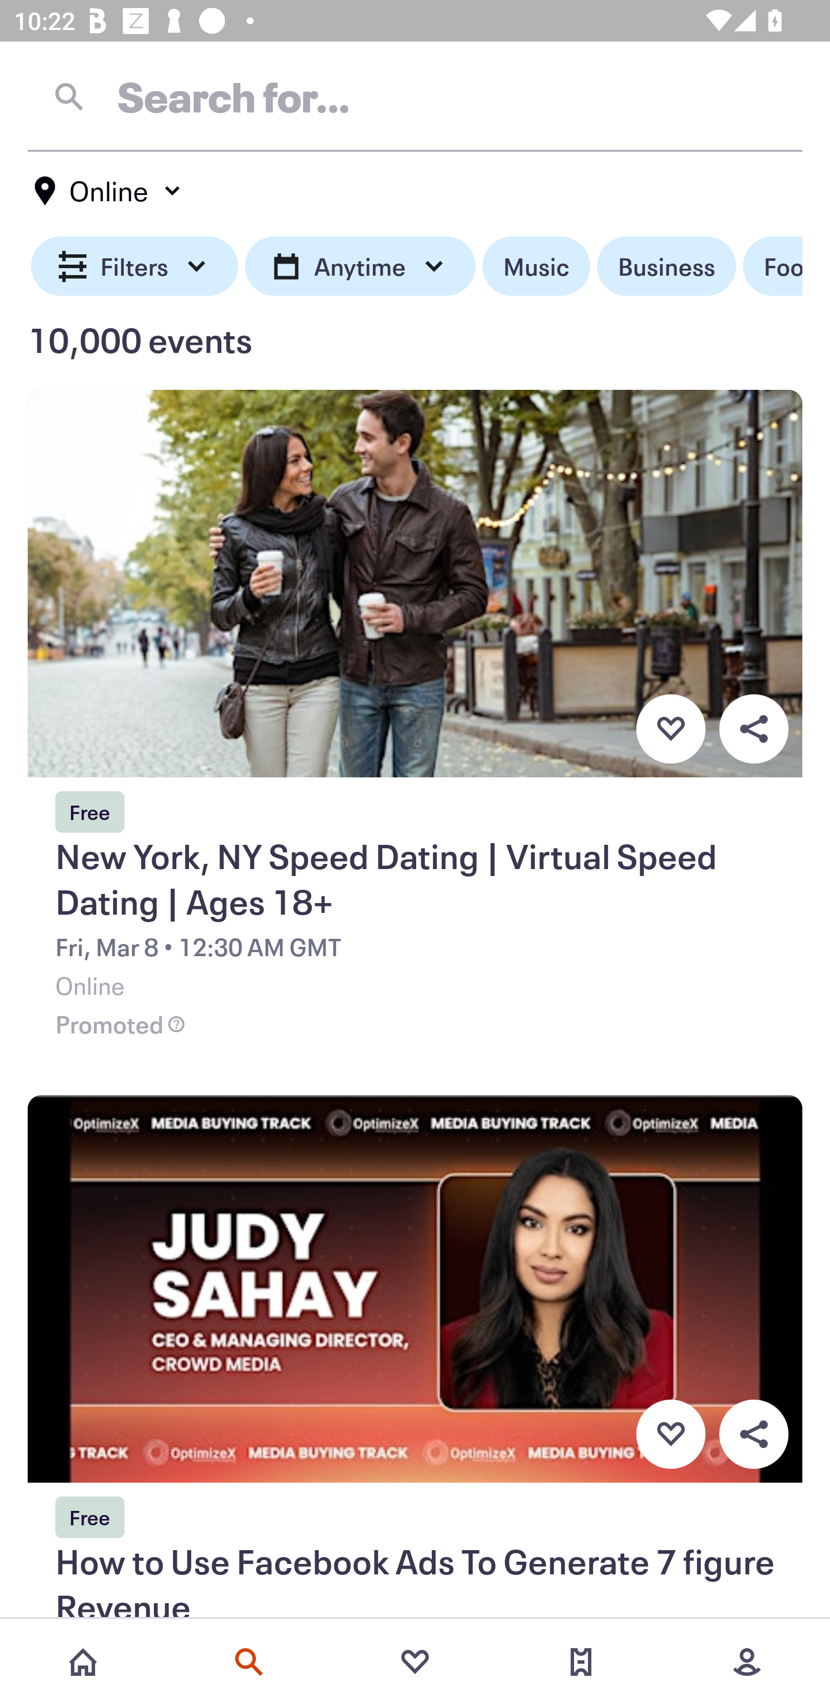 Image resolution: width=830 pixels, height=1707 pixels. I want to click on Overflow menu button, so click(753, 1435).